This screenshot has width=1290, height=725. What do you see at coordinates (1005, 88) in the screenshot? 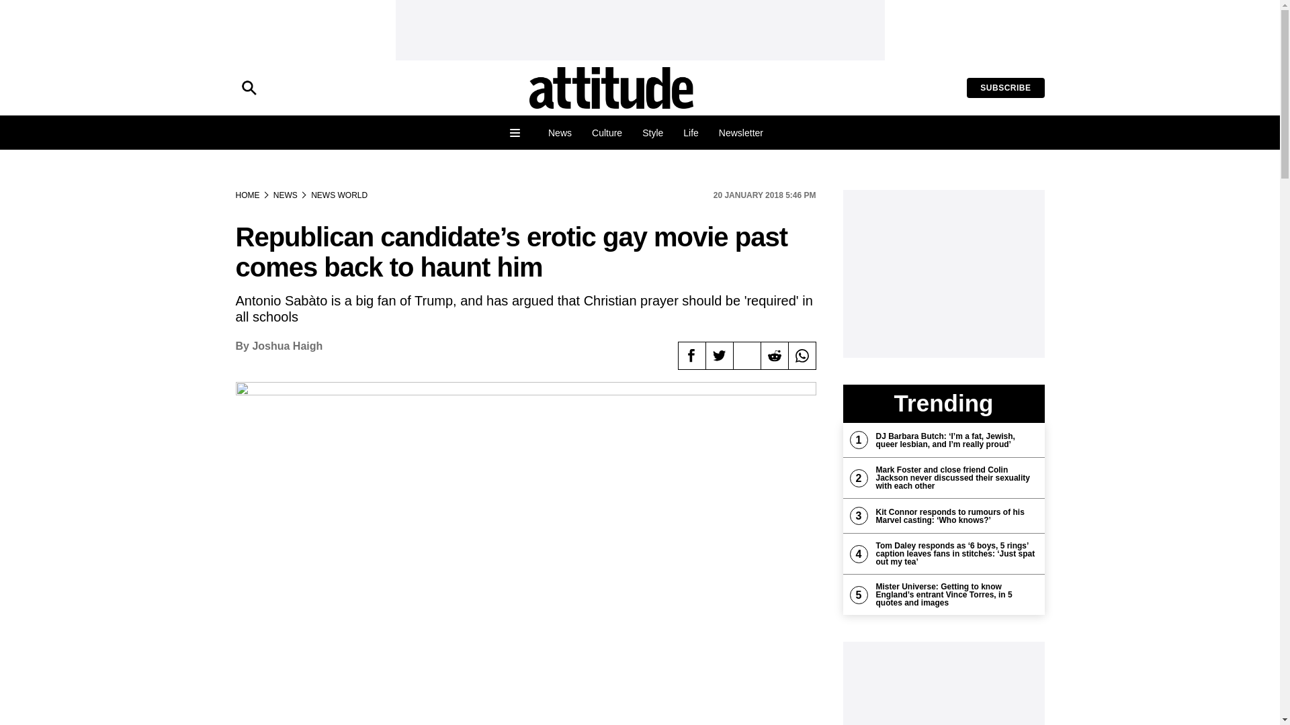
I see `SUBSCRIBE` at bounding box center [1005, 88].